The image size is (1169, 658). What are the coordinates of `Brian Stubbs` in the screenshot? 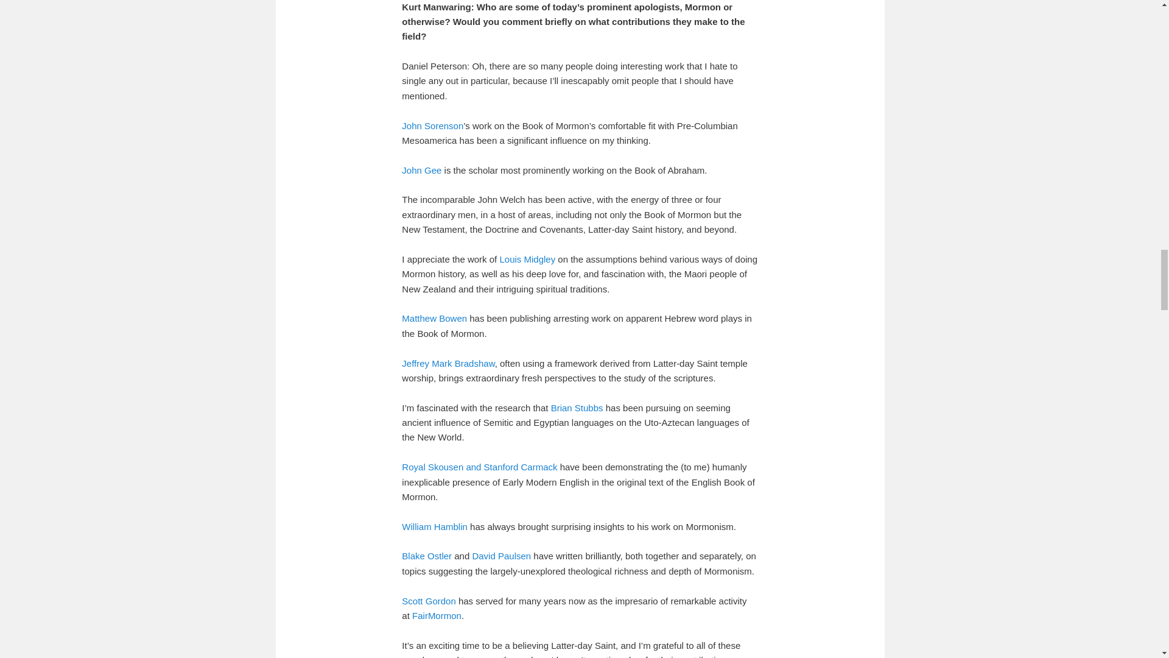 It's located at (577, 408).